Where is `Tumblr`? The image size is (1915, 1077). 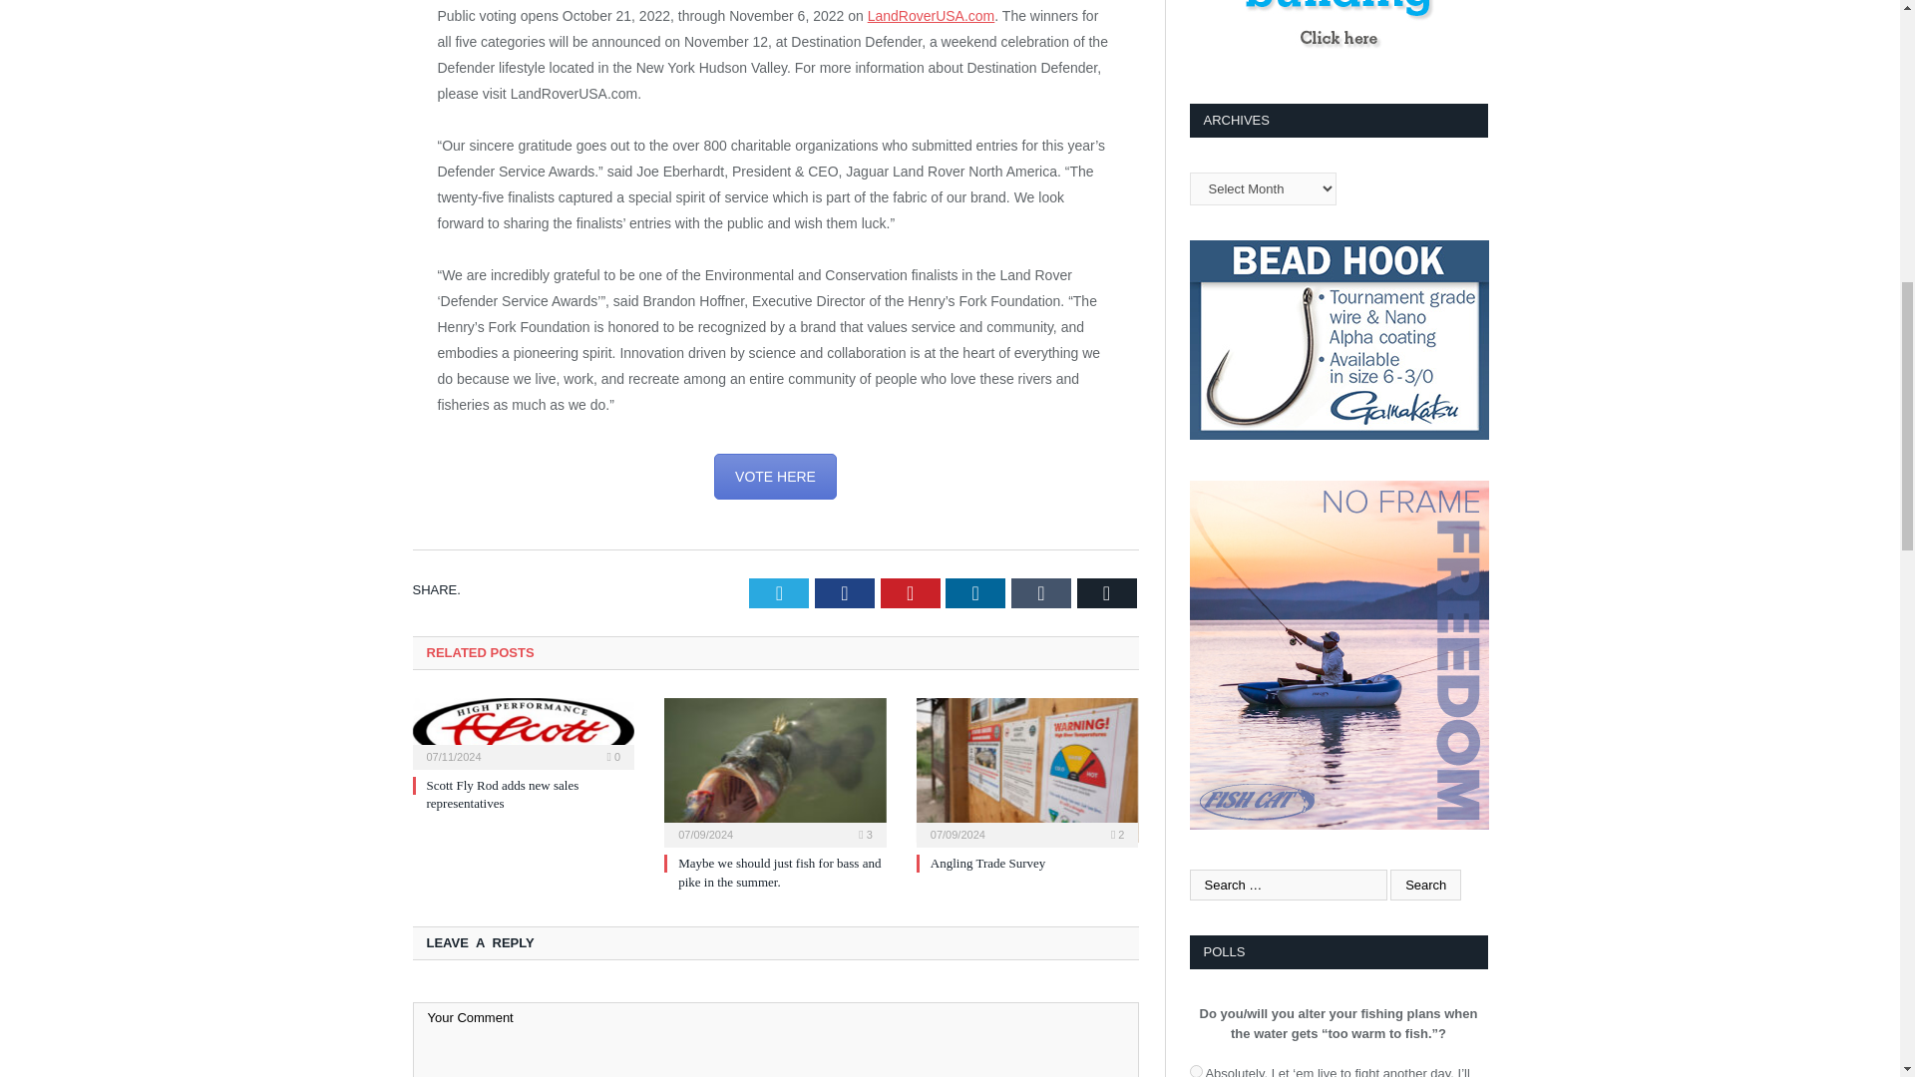
Tumblr is located at coordinates (1040, 592).